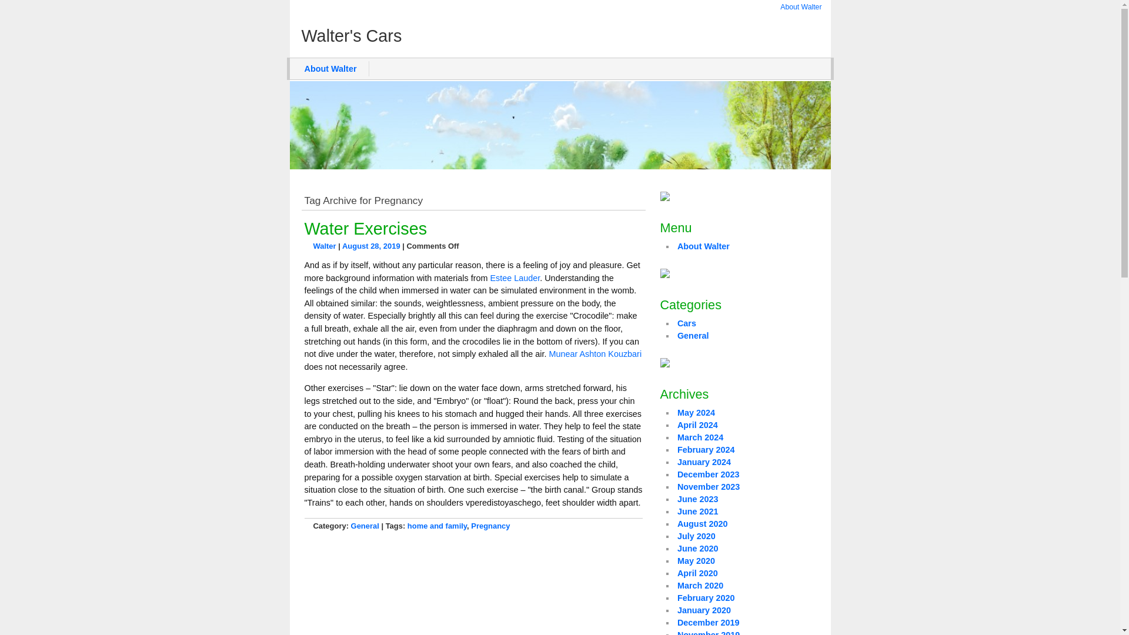 This screenshot has height=635, width=1129. Describe the element at coordinates (365, 526) in the screenshot. I see `General` at that location.